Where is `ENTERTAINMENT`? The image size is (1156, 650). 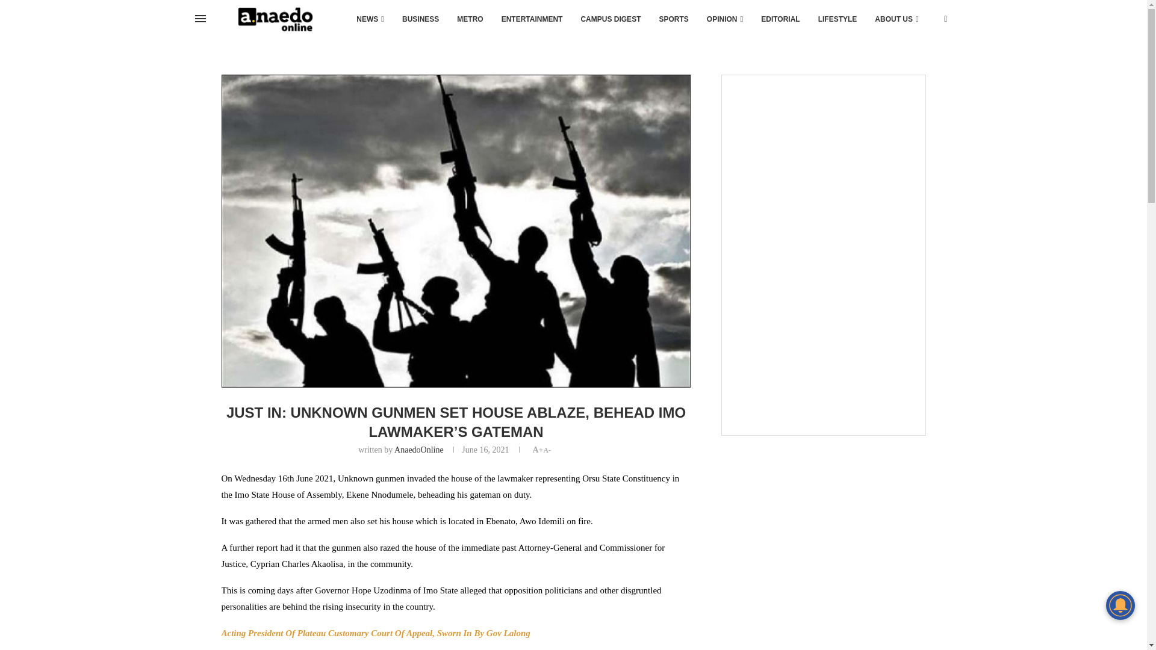 ENTERTAINMENT is located at coordinates (532, 19).